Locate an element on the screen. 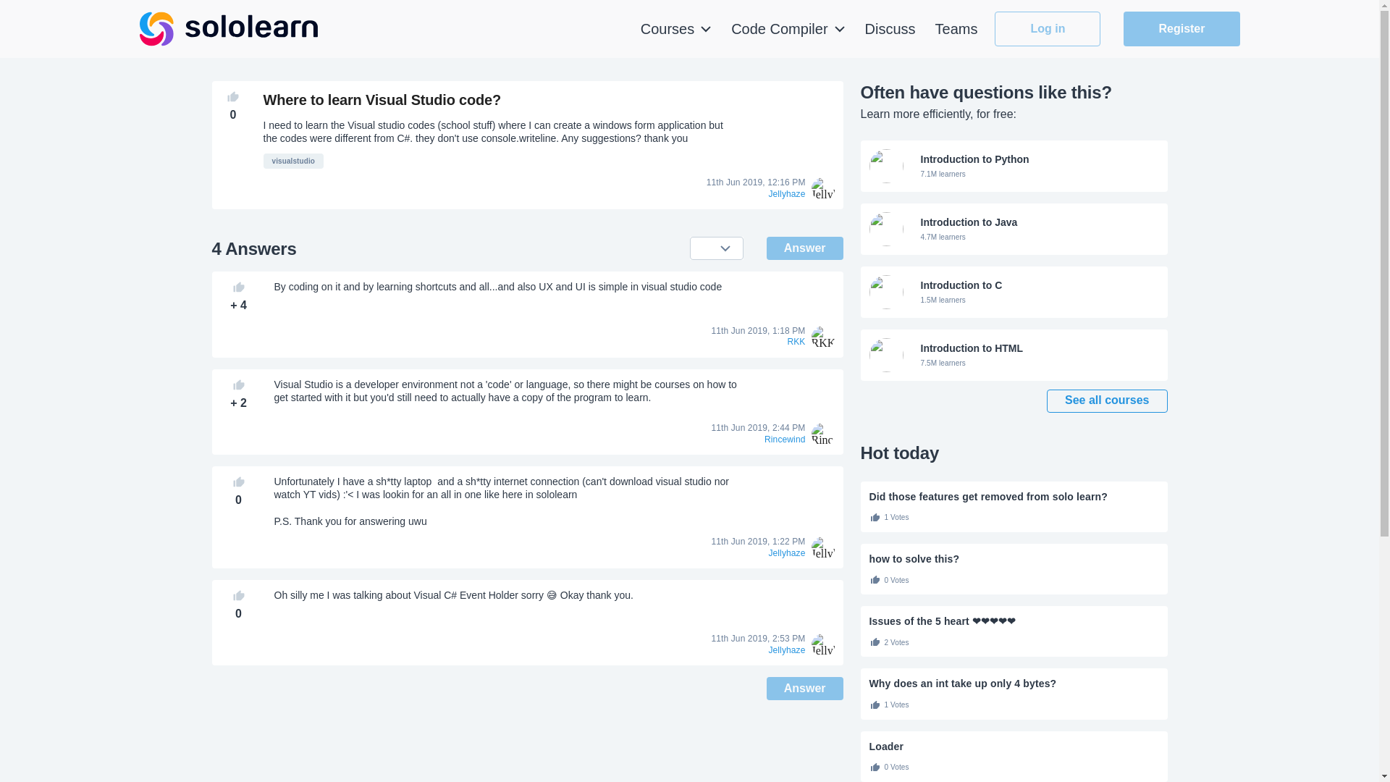 The height and width of the screenshot is (782, 1390). Introduction to Python is located at coordinates (1048, 29).